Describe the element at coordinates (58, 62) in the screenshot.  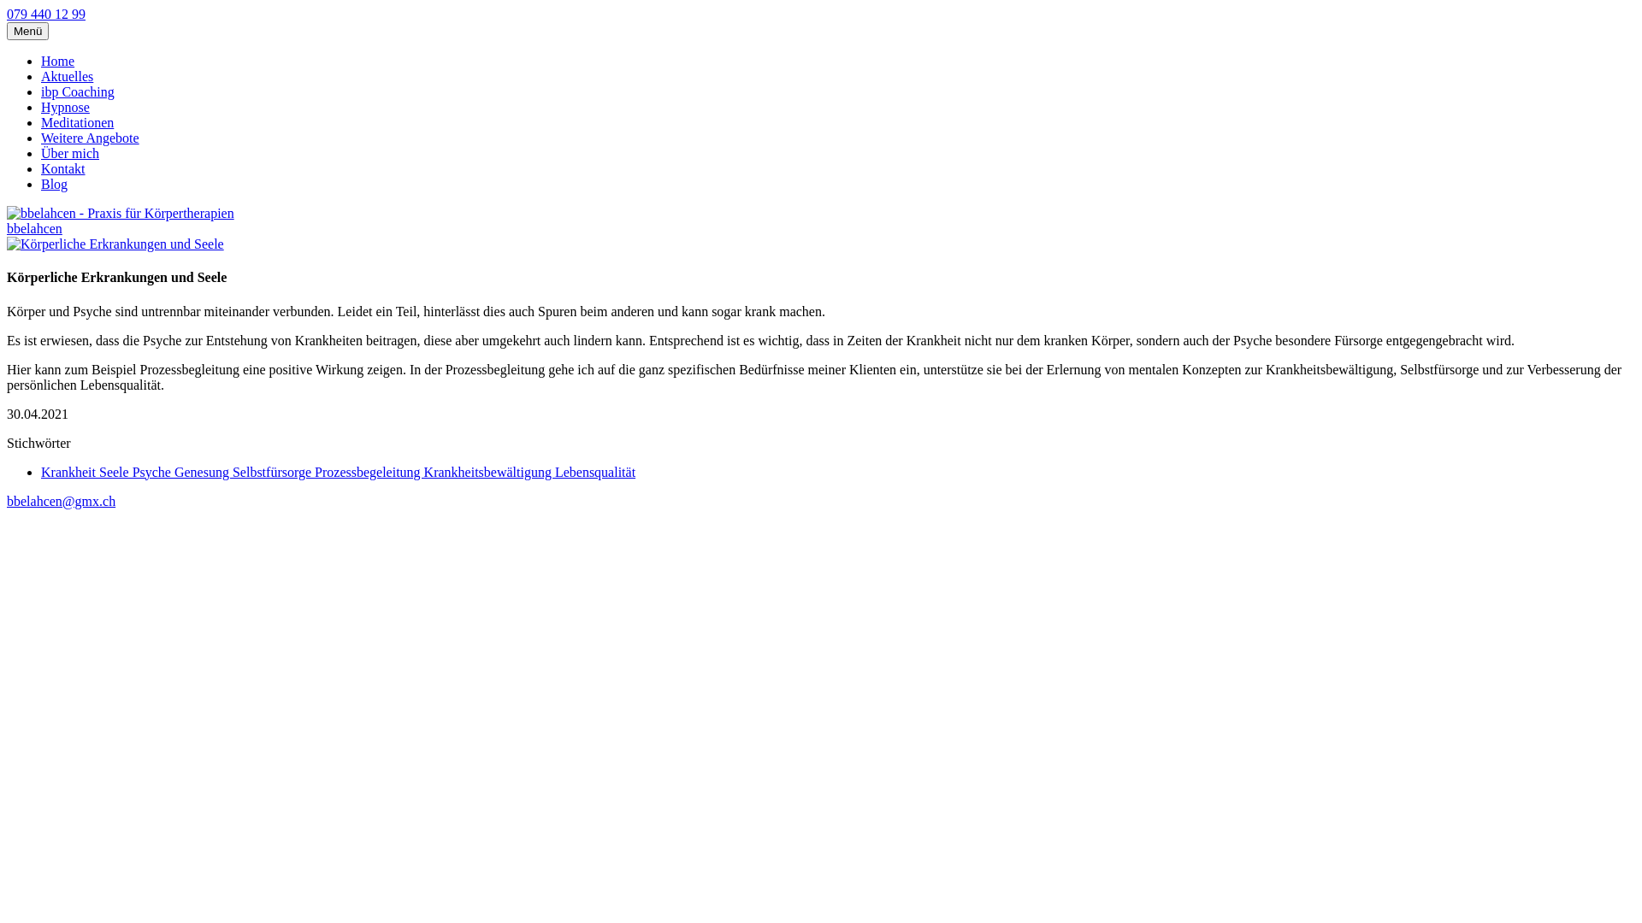
I see `Home` at that location.